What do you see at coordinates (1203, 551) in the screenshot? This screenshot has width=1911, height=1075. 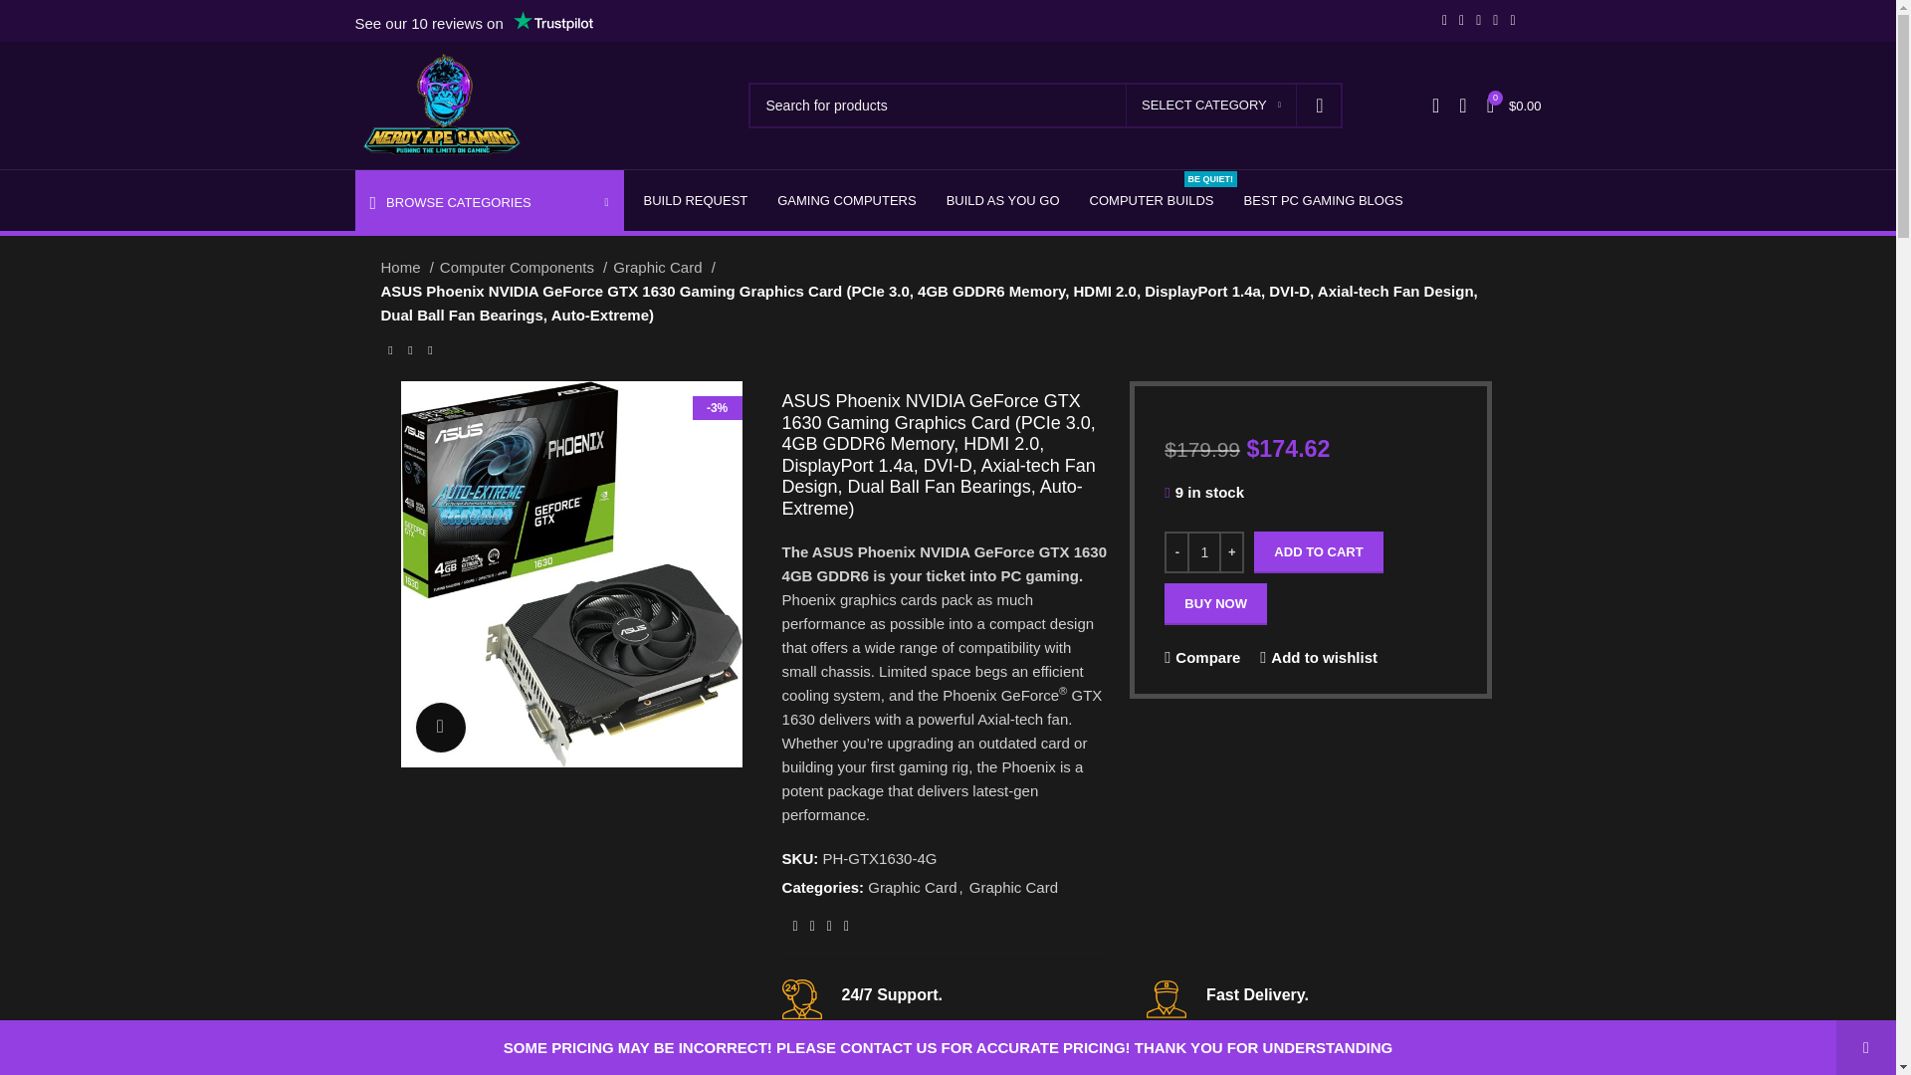 I see `1` at bounding box center [1203, 551].